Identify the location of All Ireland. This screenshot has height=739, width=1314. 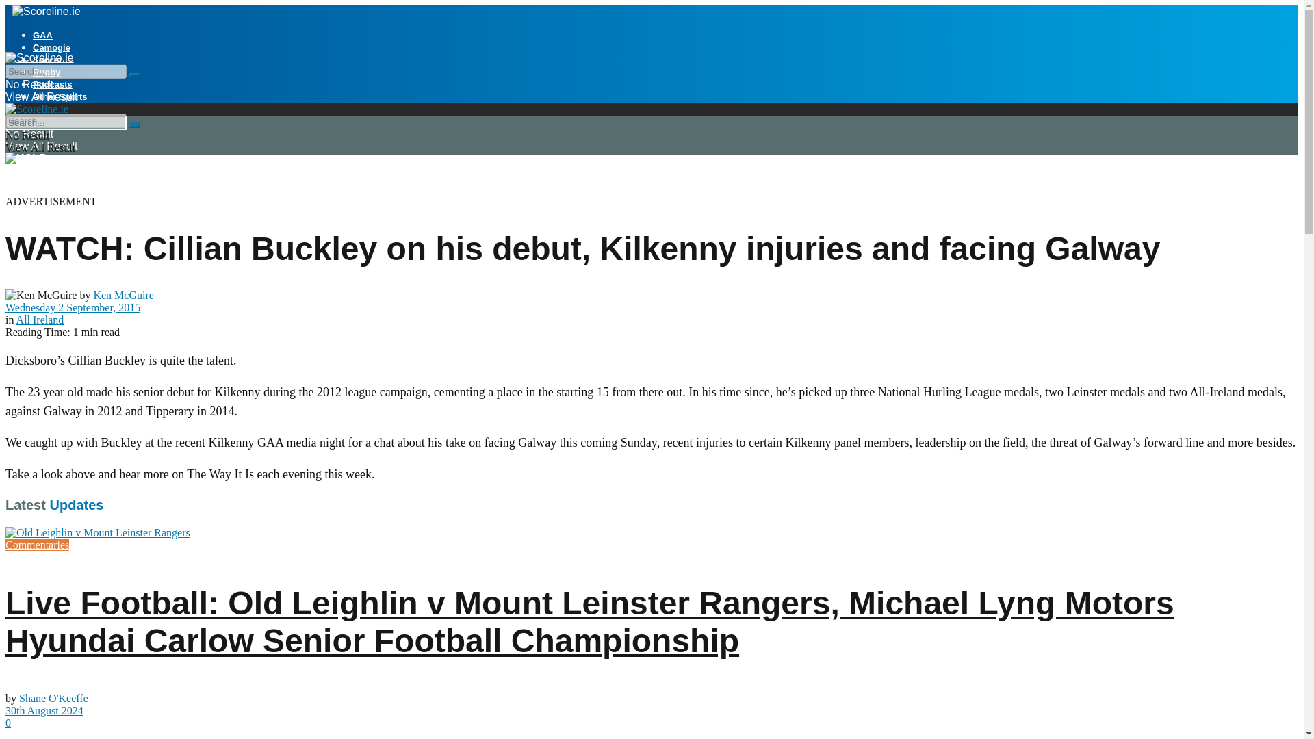
(40, 320).